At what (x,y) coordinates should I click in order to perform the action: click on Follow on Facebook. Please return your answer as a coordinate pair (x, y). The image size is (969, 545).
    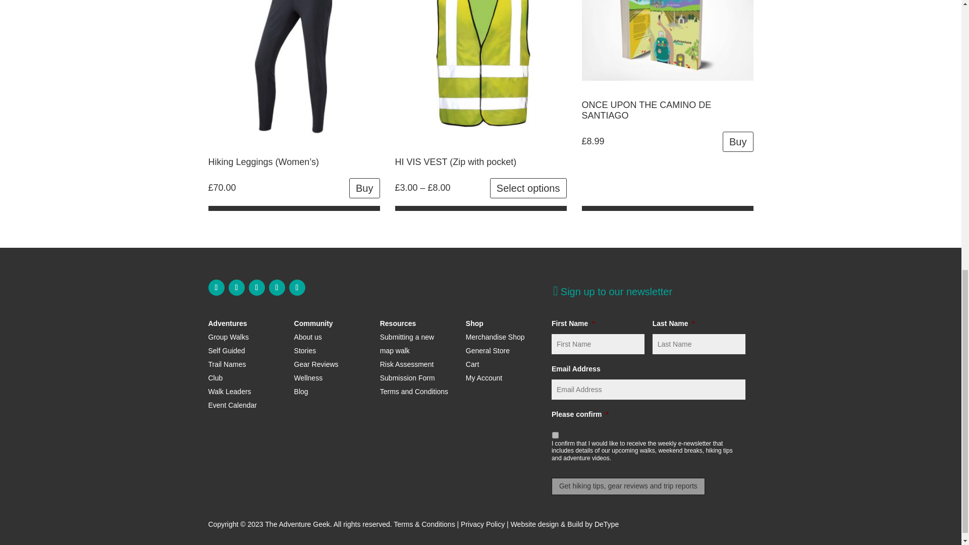
    Looking at the image, I should click on (216, 288).